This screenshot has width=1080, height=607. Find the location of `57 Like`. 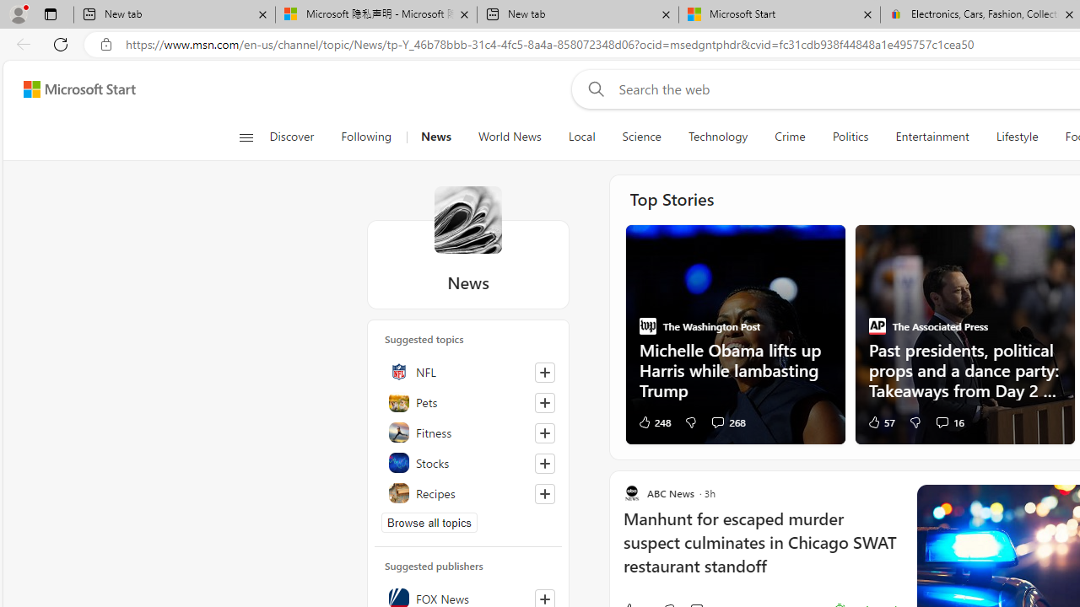

57 Like is located at coordinates (880, 422).